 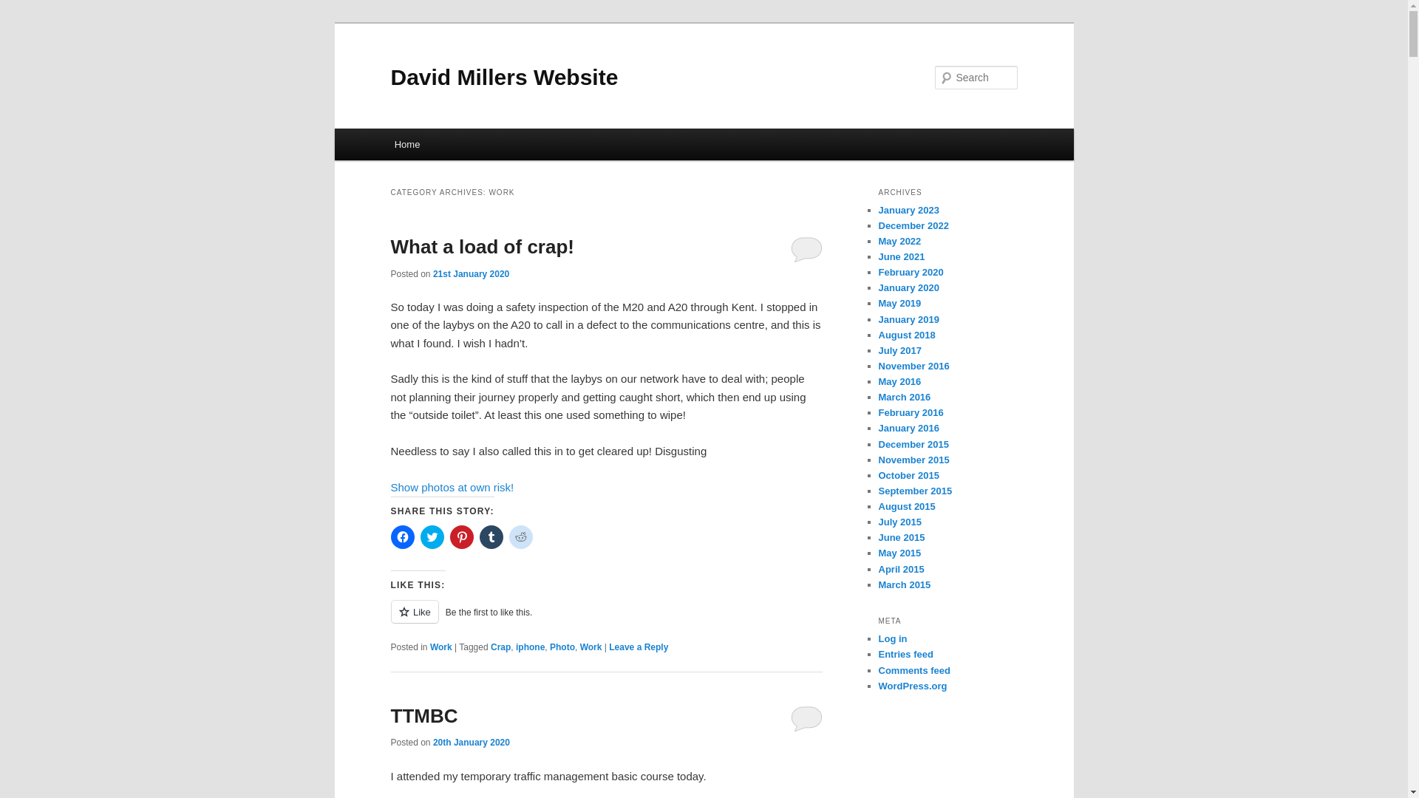 What do you see at coordinates (491, 536) in the screenshot?
I see `Click to share on Tumblr` at bounding box center [491, 536].